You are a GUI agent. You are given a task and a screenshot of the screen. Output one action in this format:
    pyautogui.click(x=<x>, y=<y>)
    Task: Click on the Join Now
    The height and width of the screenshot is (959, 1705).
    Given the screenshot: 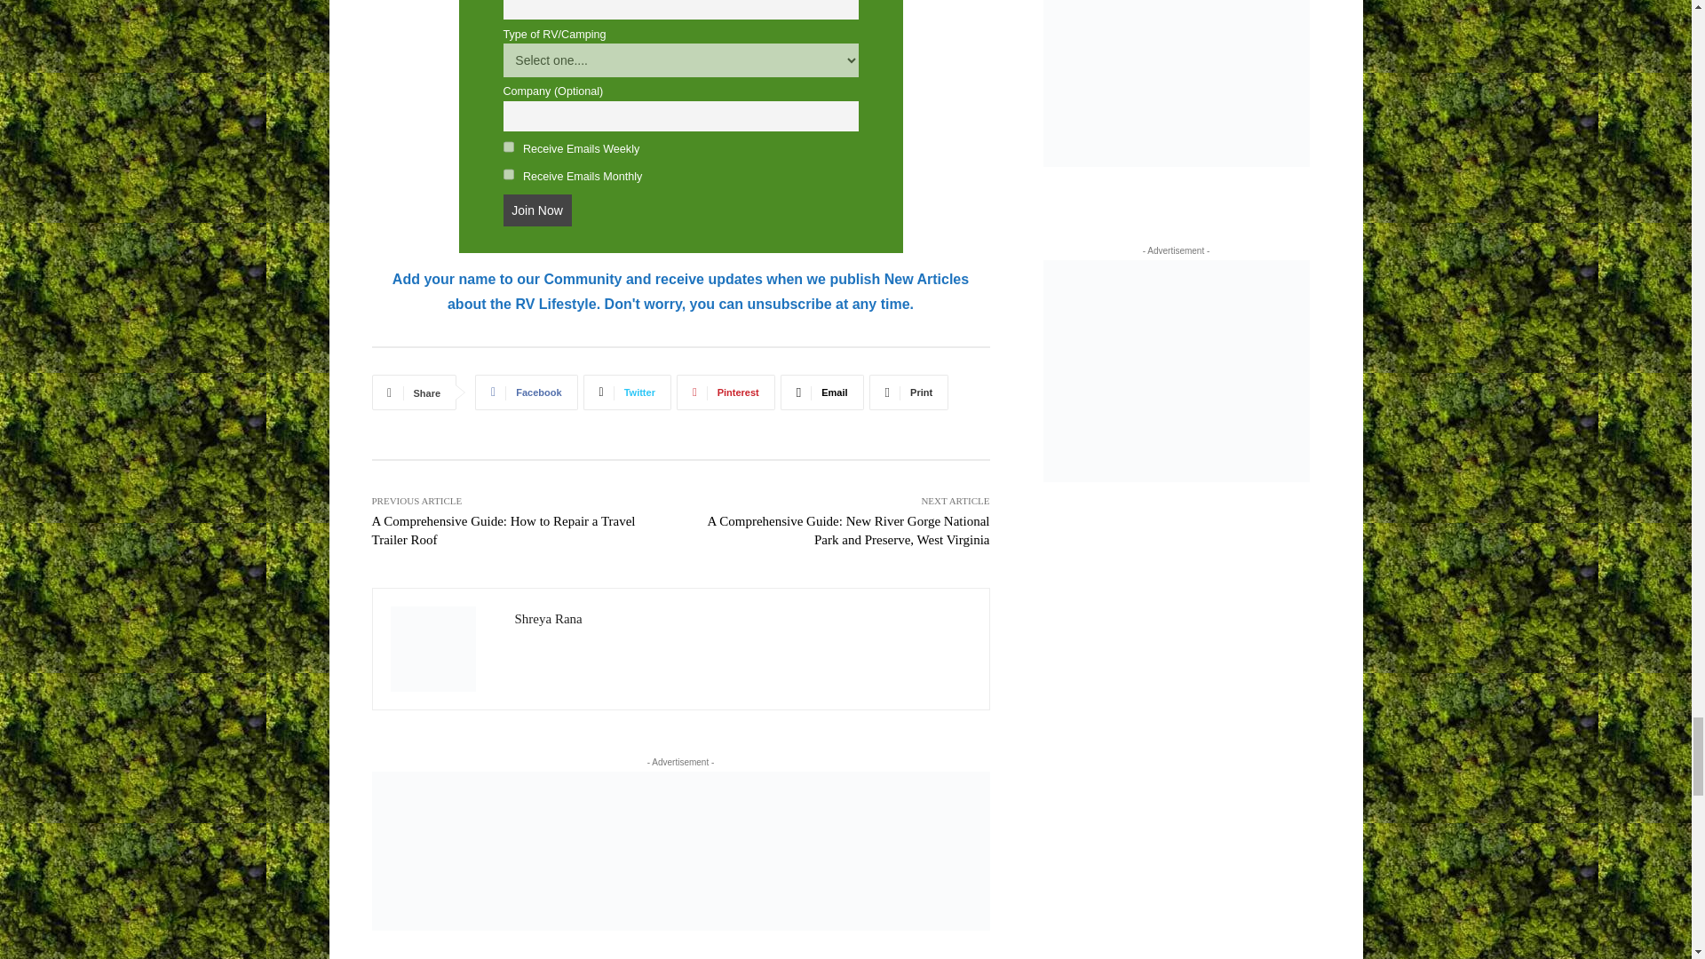 What is the action you would take?
    pyautogui.click(x=536, y=210)
    